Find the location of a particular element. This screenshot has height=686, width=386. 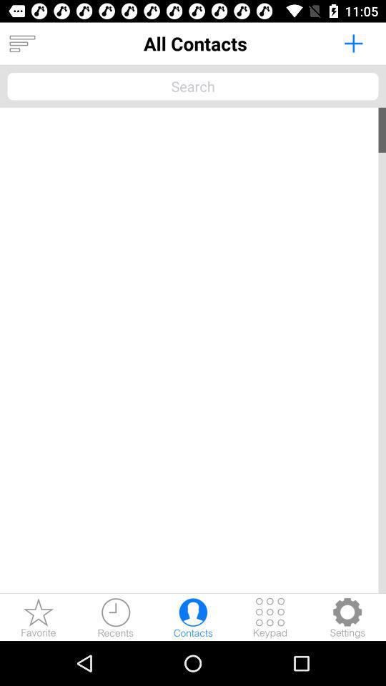

more options is located at coordinates (22, 44).